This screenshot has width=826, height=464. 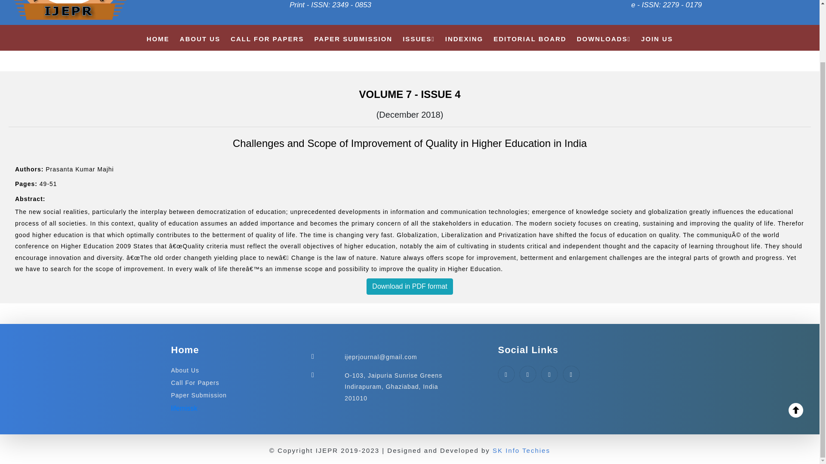 What do you see at coordinates (158, 39) in the screenshot?
I see `HOME` at bounding box center [158, 39].